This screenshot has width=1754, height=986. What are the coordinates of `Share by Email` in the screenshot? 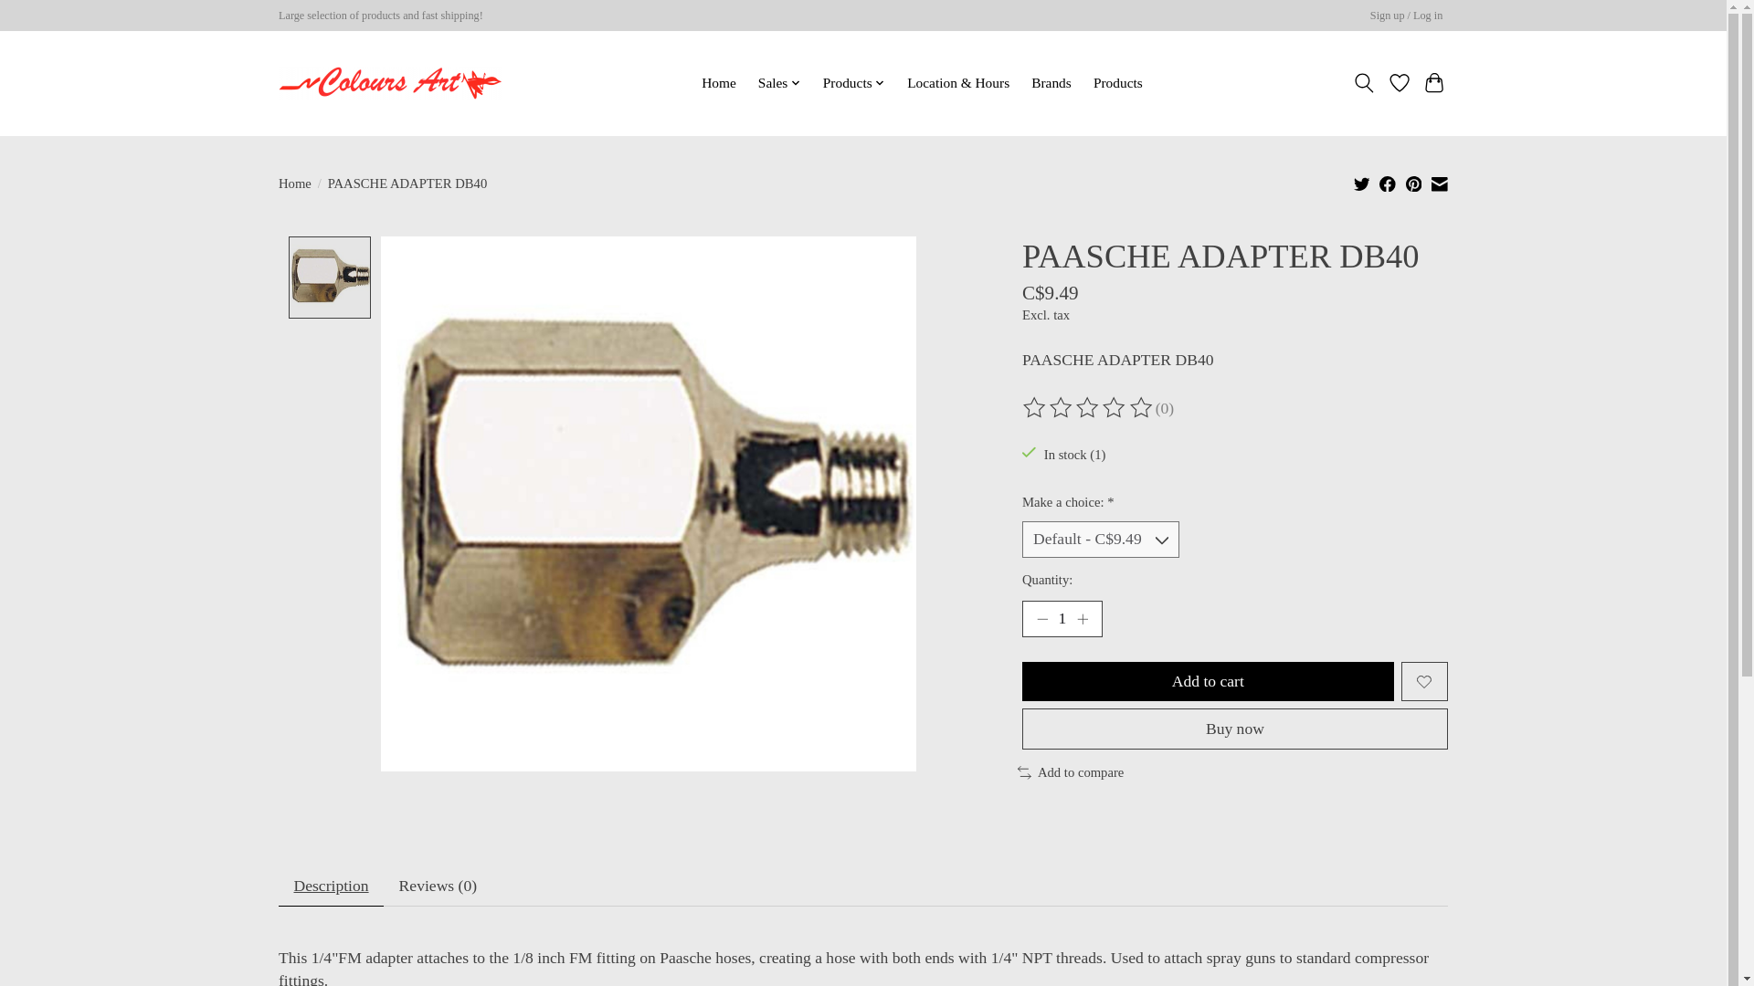 It's located at (1439, 183).